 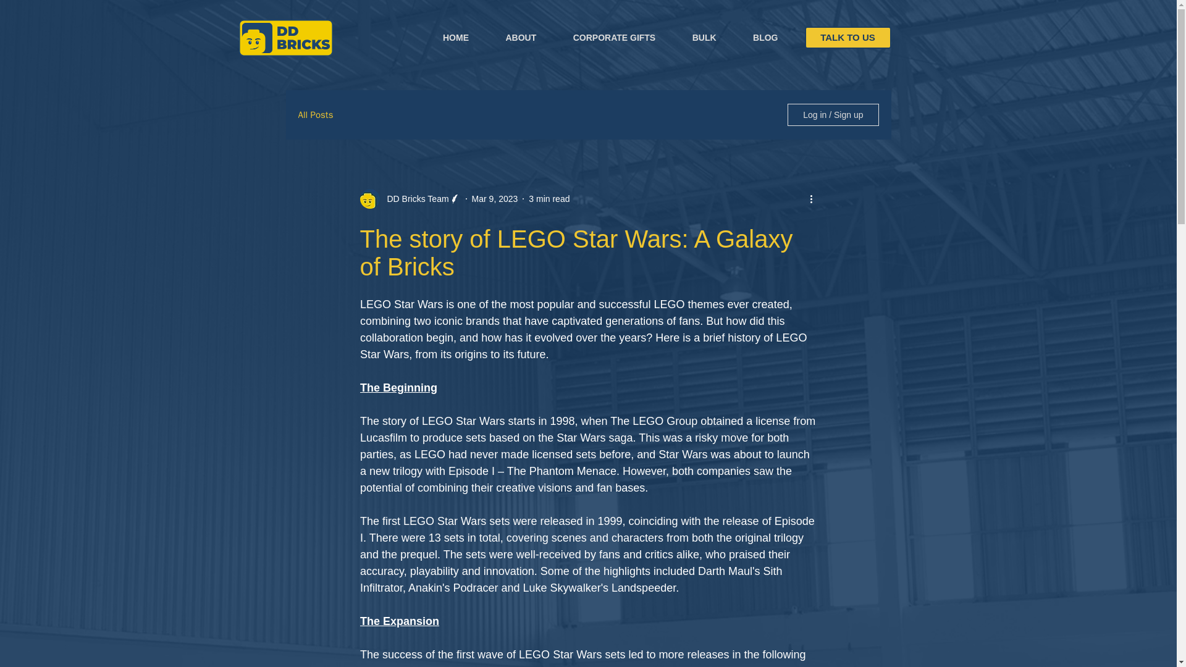 What do you see at coordinates (686, 37) in the screenshot?
I see `BULK` at bounding box center [686, 37].